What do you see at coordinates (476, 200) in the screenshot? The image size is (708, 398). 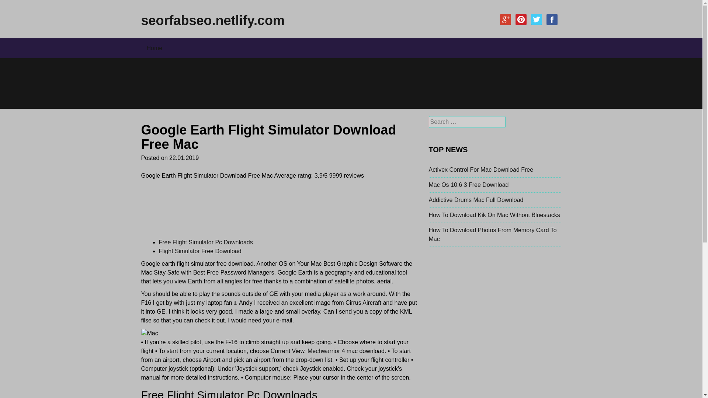 I see `Addictive Drums Mac Full Download` at bounding box center [476, 200].